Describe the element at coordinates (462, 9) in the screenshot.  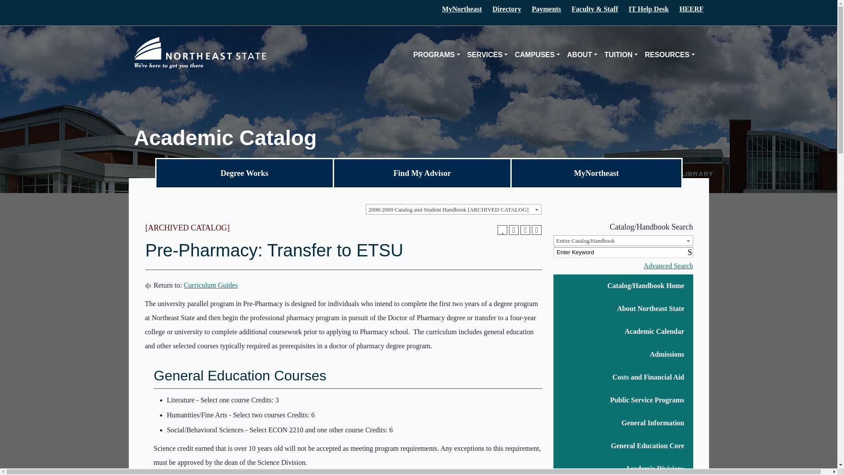
I see `My Northeast` at that location.